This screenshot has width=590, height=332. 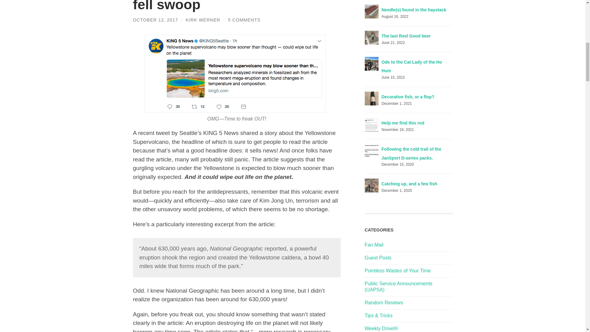 What do you see at coordinates (408, 97) in the screenshot?
I see `Permalink to Decorative fish, or  a flop?` at bounding box center [408, 97].